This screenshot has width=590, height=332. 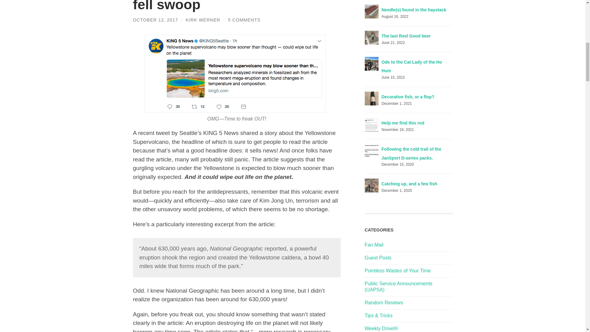 What do you see at coordinates (408, 97) in the screenshot?
I see `Permalink to Decorative fish, or  a flop?` at bounding box center [408, 97].